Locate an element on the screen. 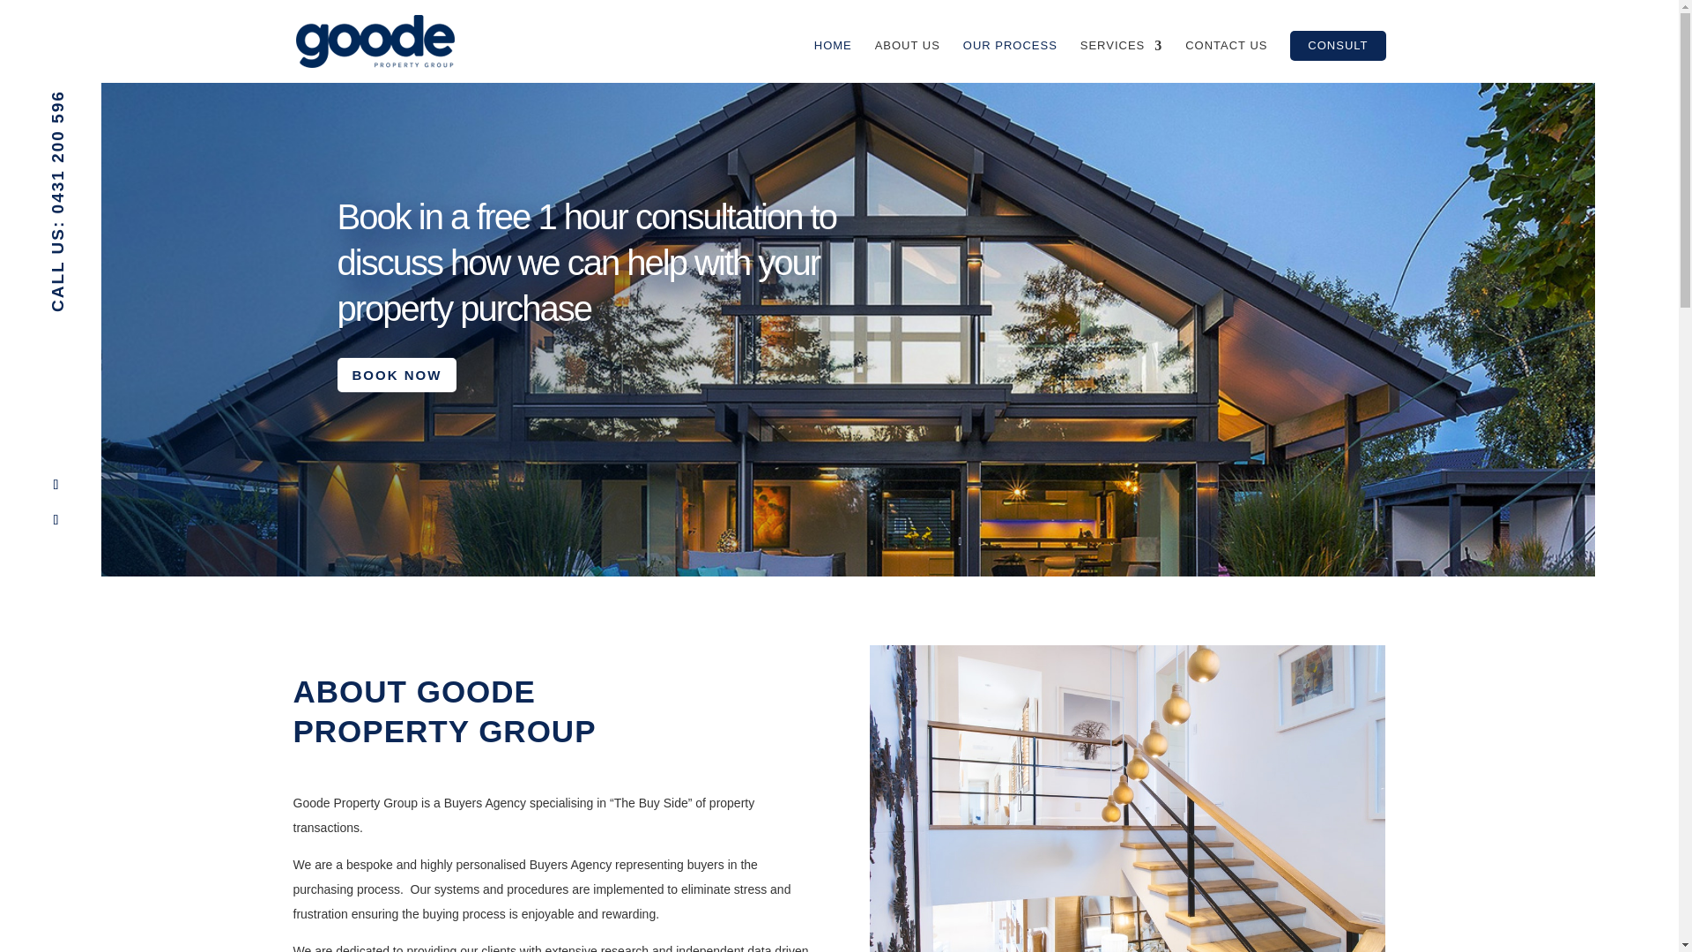 The image size is (1692, 952). CONTACT US is located at coordinates (1227, 61).